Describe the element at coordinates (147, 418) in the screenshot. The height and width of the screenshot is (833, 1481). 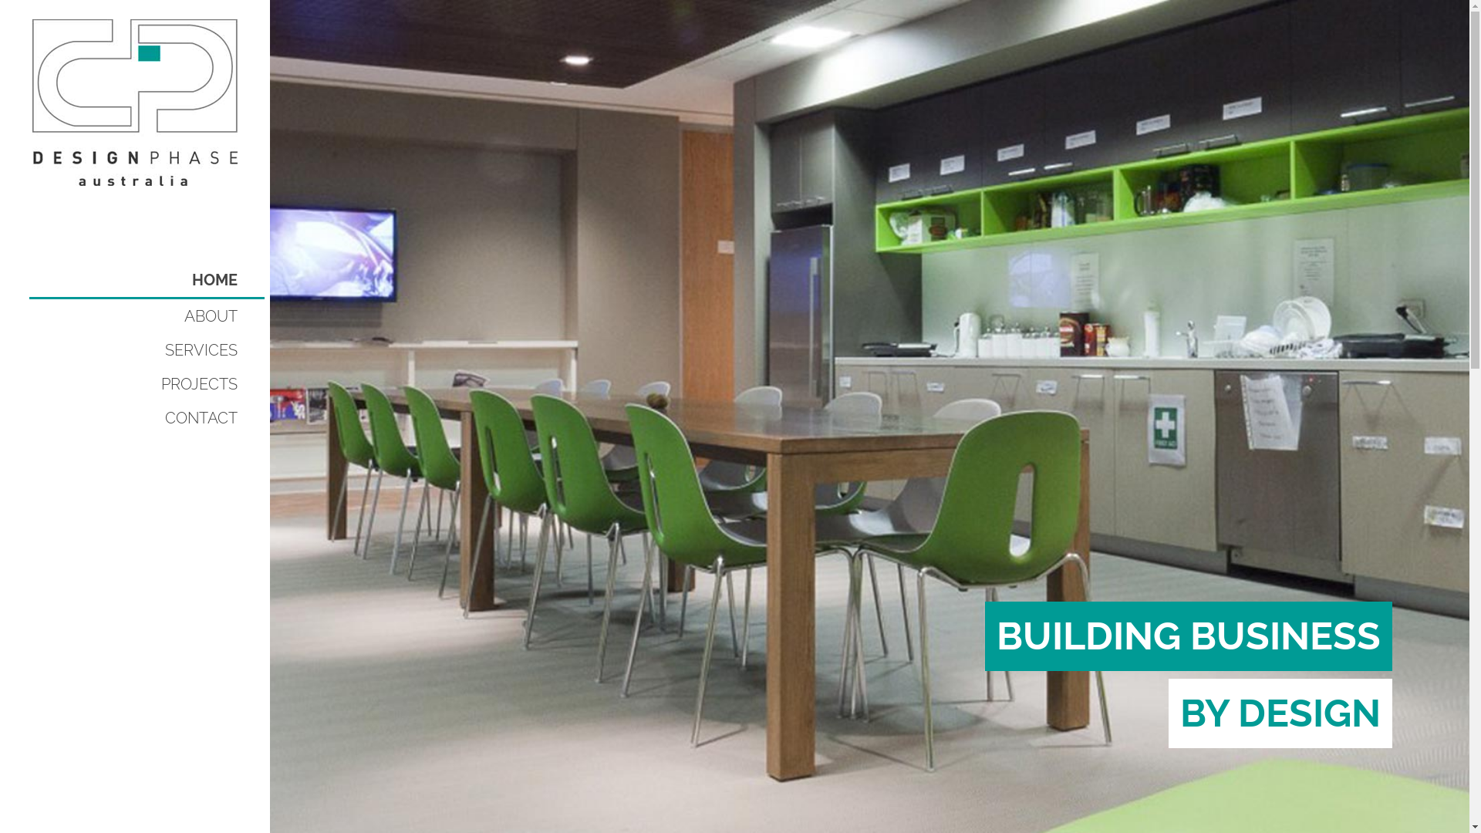
I see `CONTACT` at that location.